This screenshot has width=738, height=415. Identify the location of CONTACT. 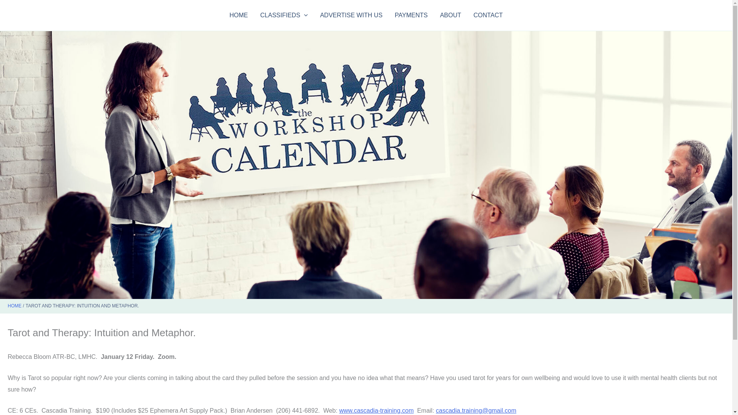
(488, 15).